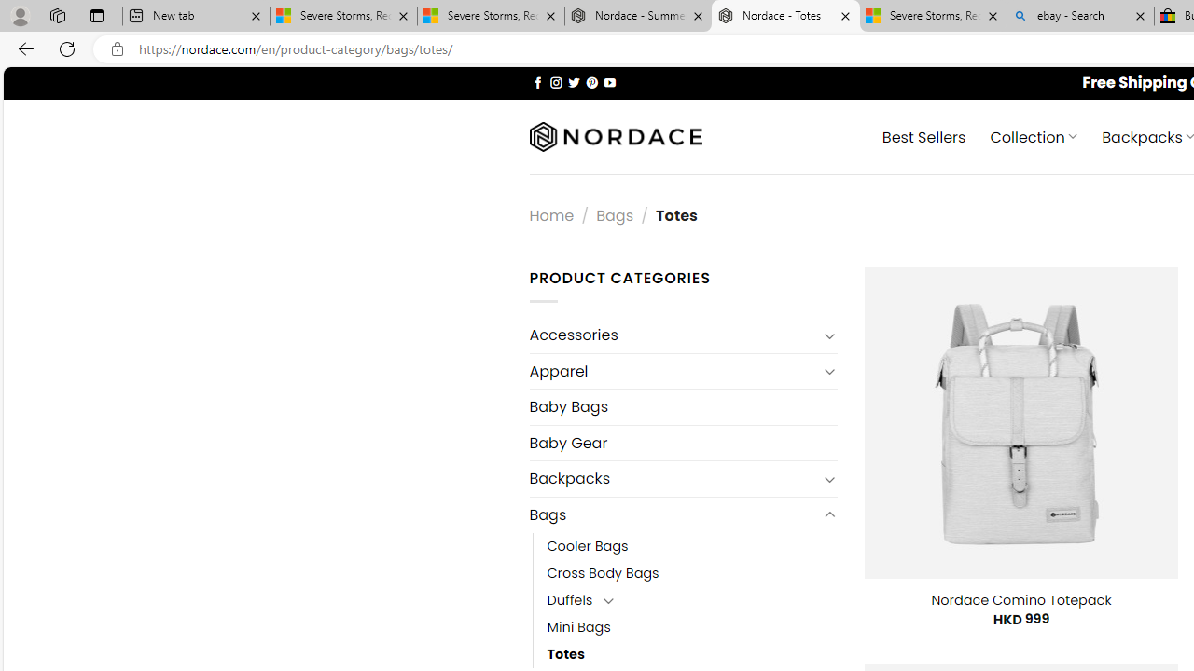  What do you see at coordinates (537, 82) in the screenshot?
I see `Follow on Facebook` at bounding box center [537, 82].